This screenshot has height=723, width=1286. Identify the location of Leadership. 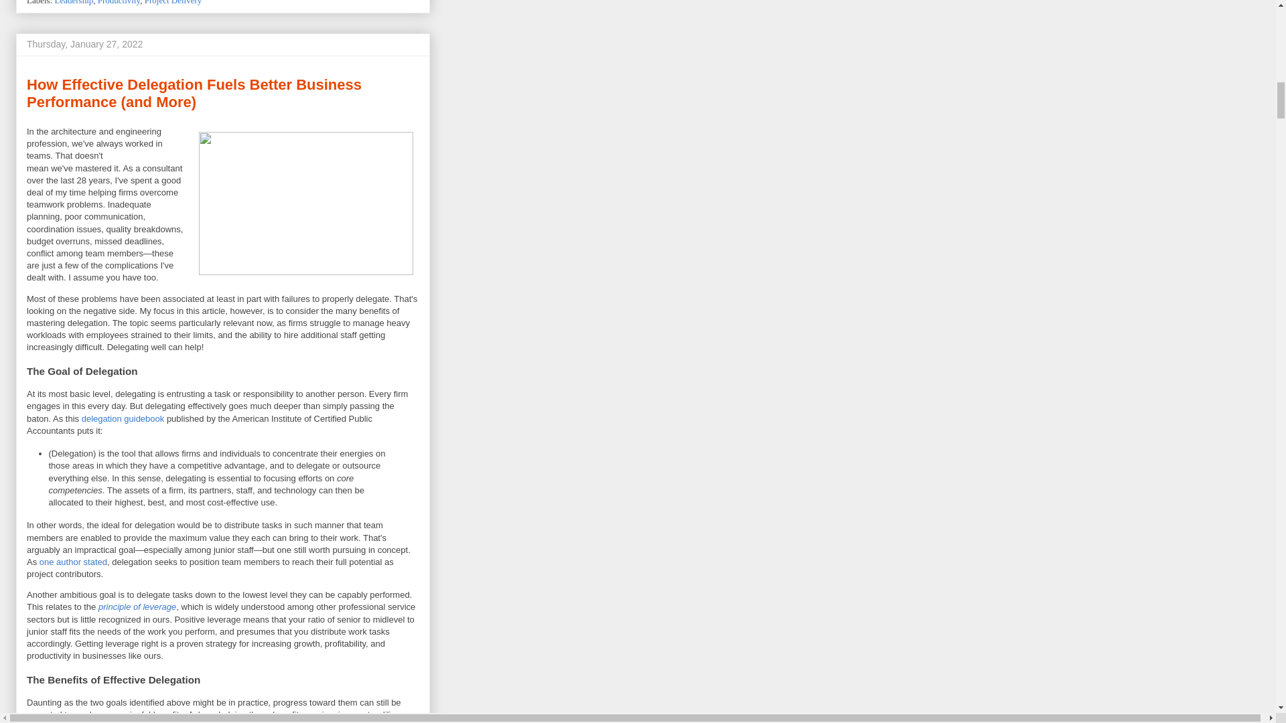
(74, 3).